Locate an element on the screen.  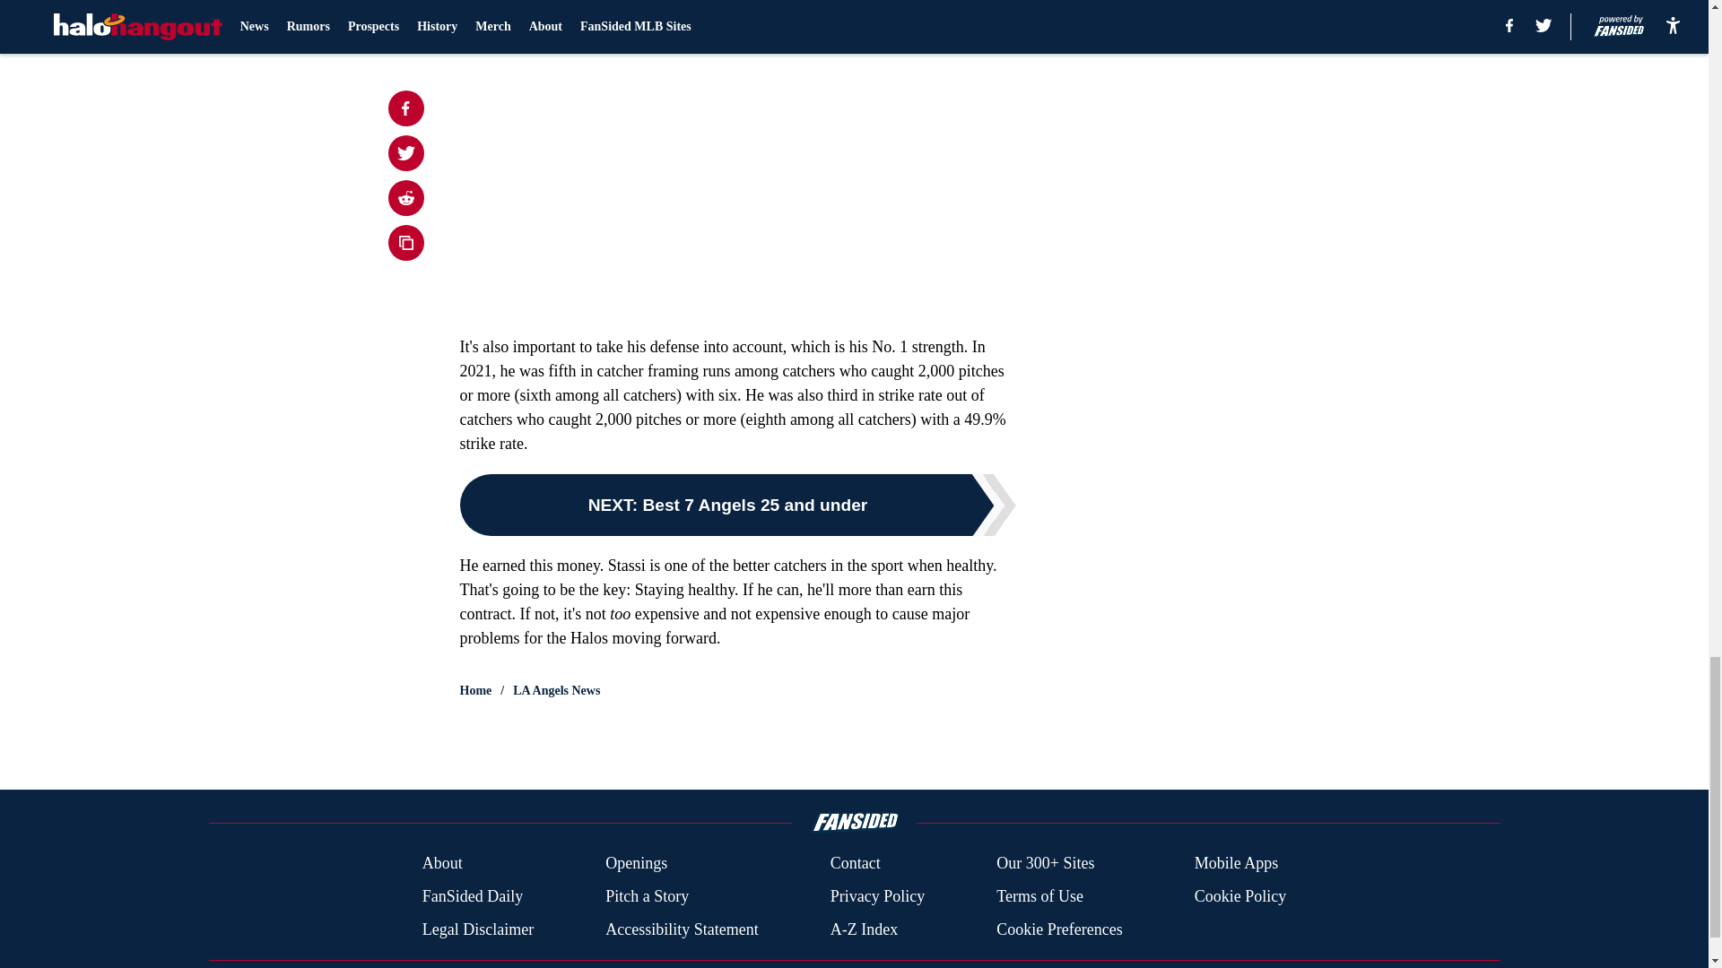
Contact is located at coordinates (855, 864).